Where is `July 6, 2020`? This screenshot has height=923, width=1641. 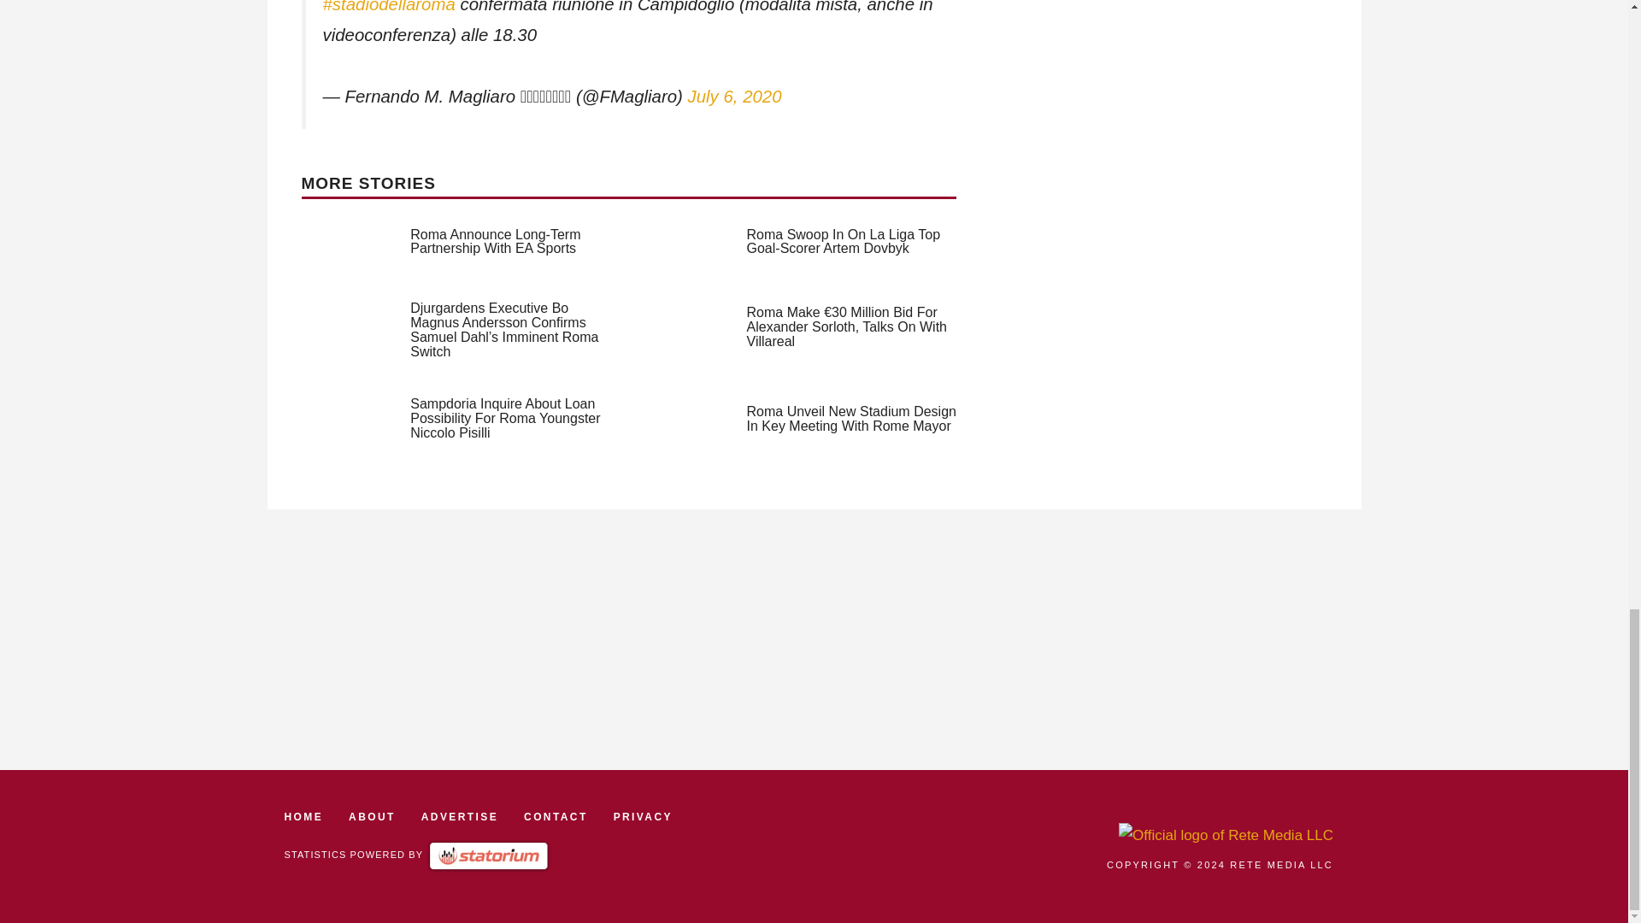
July 6, 2020 is located at coordinates (735, 96).